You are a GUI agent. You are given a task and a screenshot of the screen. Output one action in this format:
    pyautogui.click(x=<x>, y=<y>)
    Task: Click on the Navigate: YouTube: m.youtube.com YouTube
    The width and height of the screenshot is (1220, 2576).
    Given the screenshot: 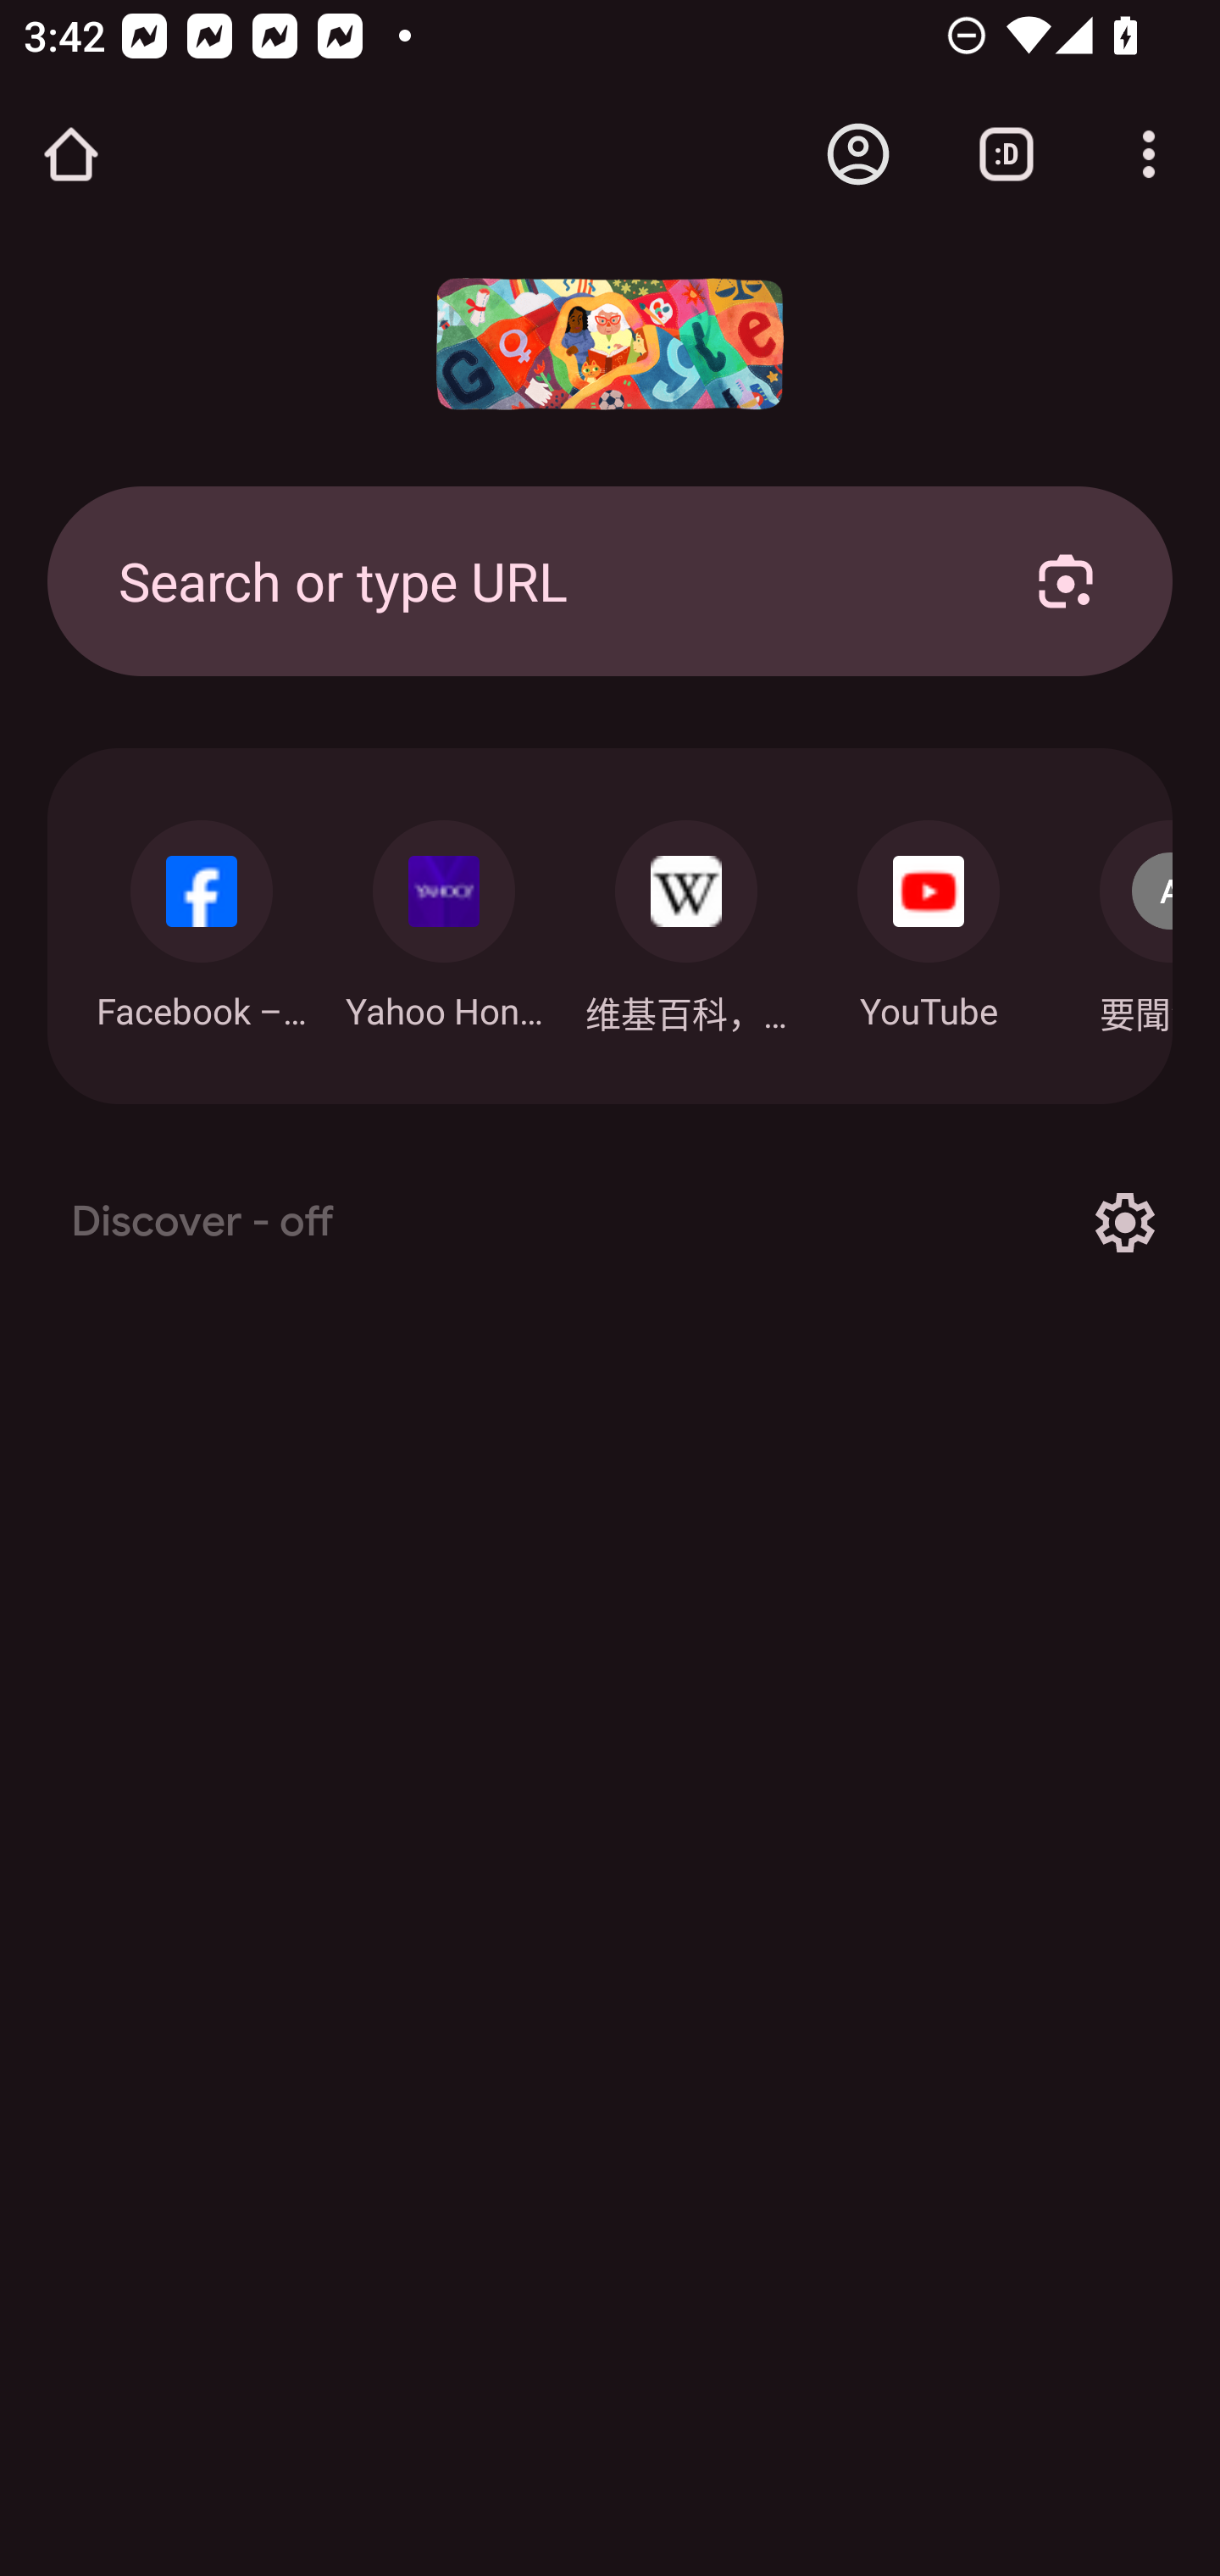 What is the action you would take?
    pyautogui.click(x=929, y=917)
    